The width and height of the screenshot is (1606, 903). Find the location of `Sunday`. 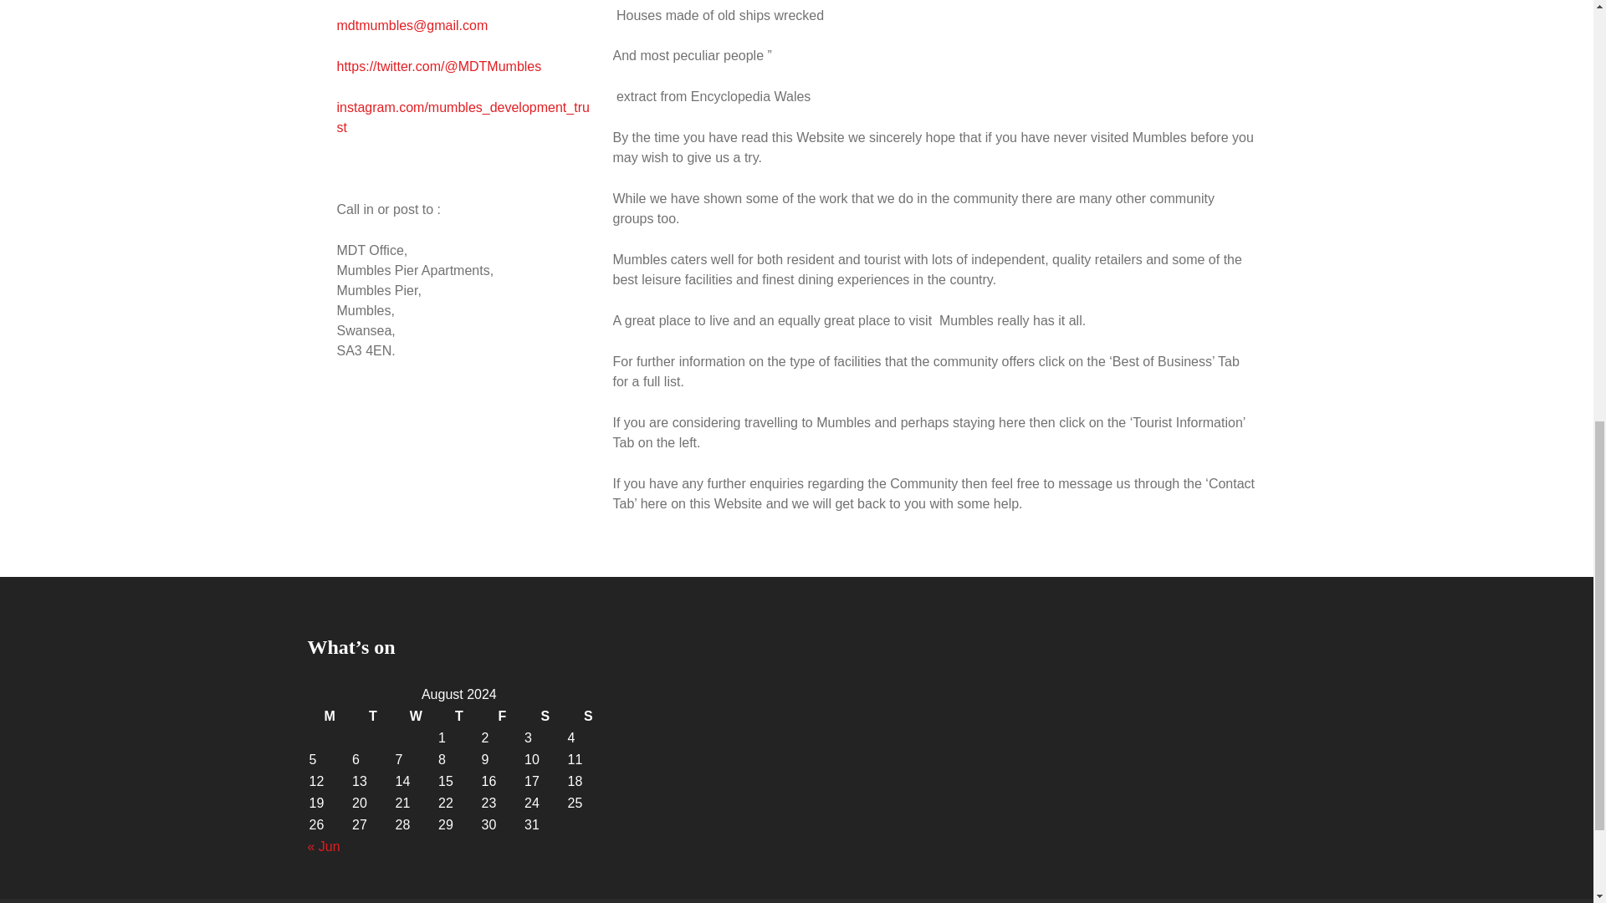

Sunday is located at coordinates (589, 716).